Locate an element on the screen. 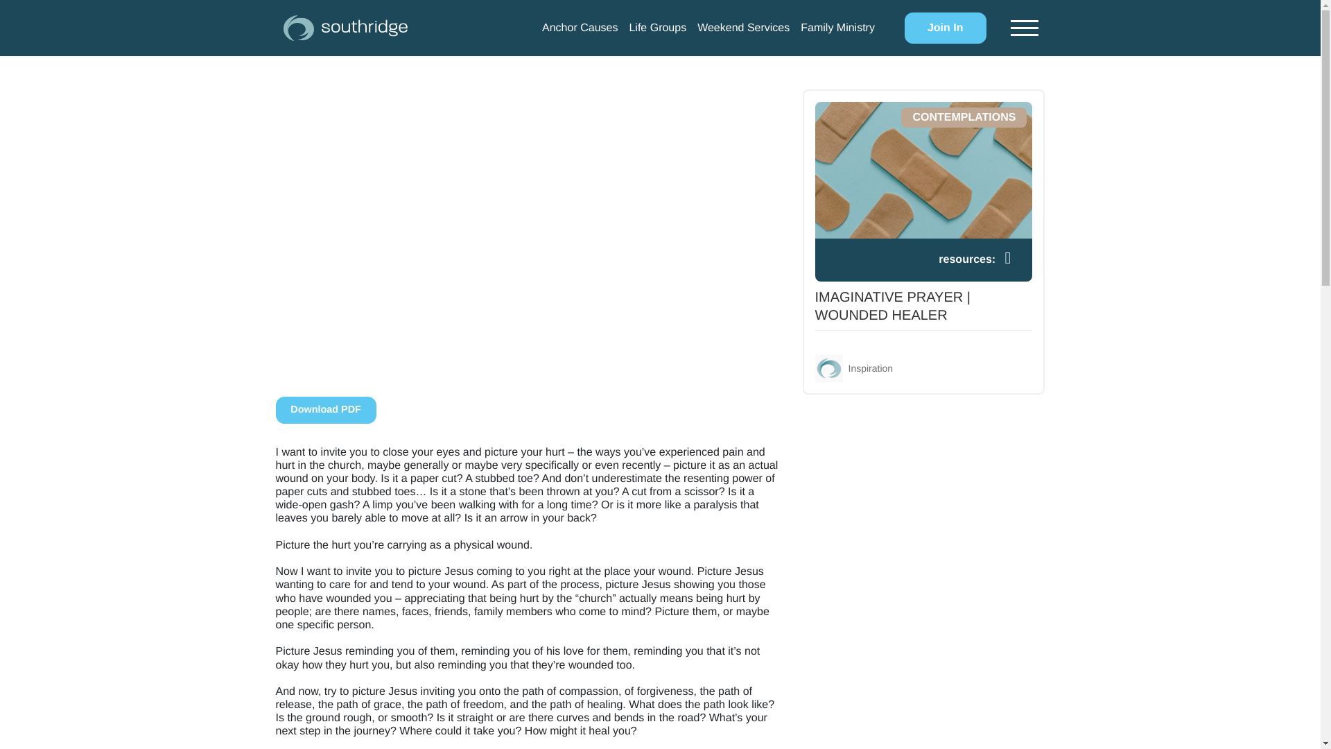 The height and width of the screenshot is (749, 1331). Anchor Causes is located at coordinates (580, 28).